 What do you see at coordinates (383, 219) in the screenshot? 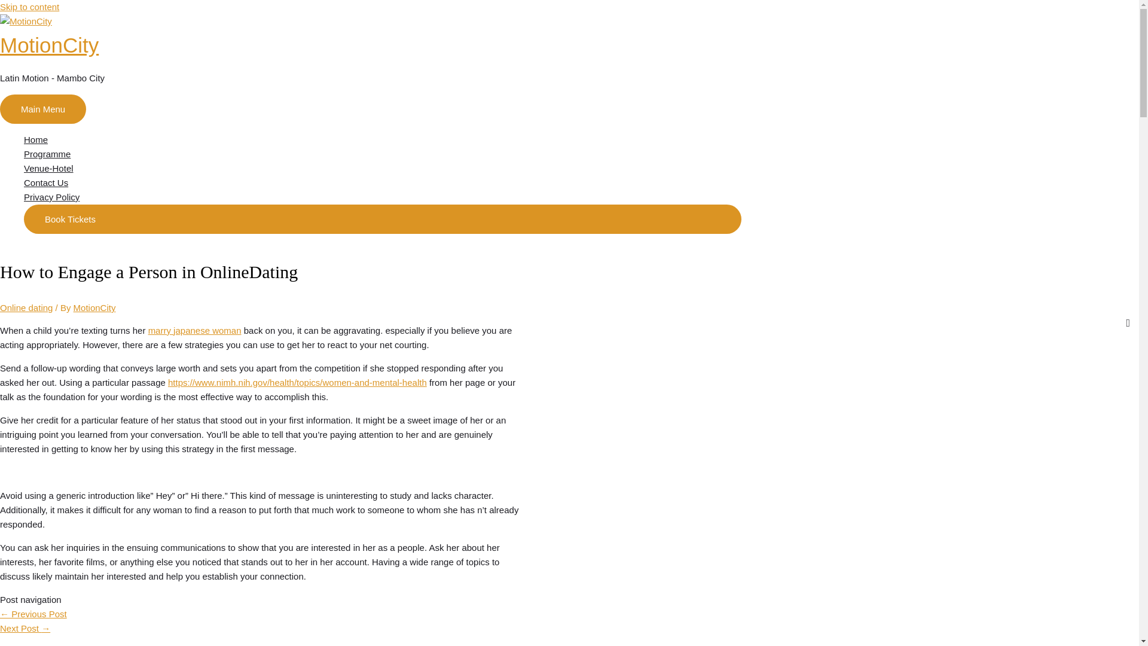
I see `Book Tickets` at bounding box center [383, 219].